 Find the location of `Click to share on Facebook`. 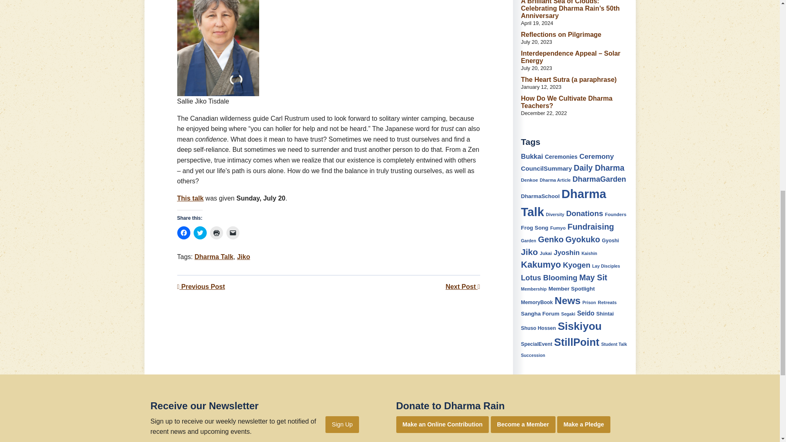

Click to share on Facebook is located at coordinates (183, 232).